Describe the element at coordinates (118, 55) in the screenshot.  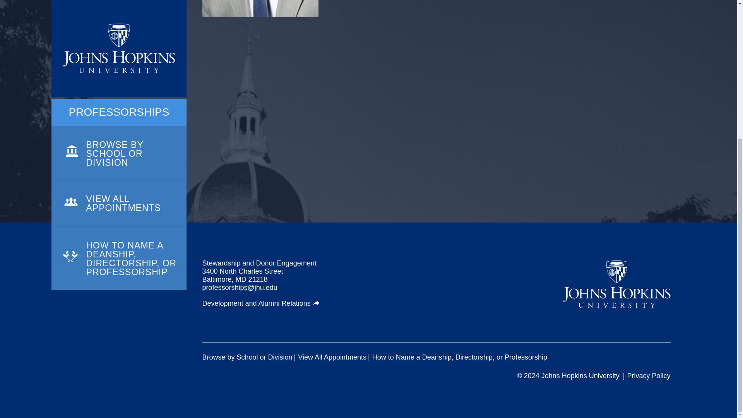
I see `HOW TO NAME A DEANSHIP, DIRECTORSHIP, OR PROFESSORSHIP` at that location.